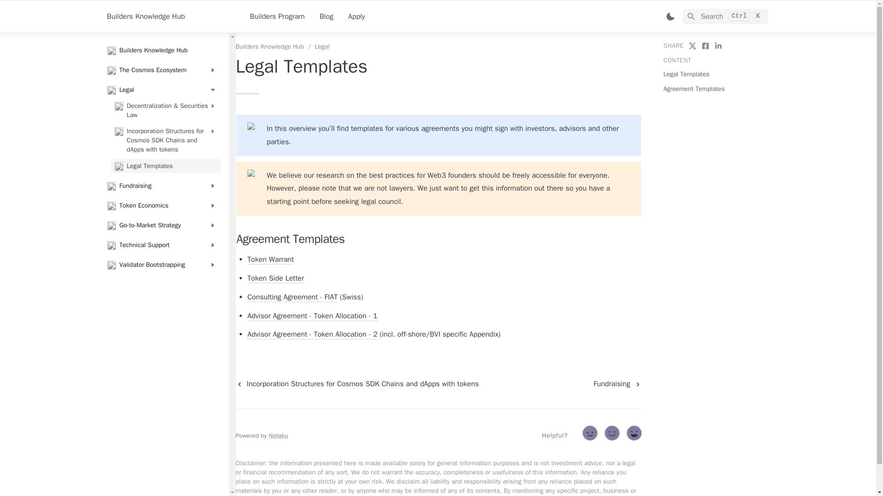 The height and width of the screenshot is (496, 883). I want to click on Legal Templates, so click(165, 165).